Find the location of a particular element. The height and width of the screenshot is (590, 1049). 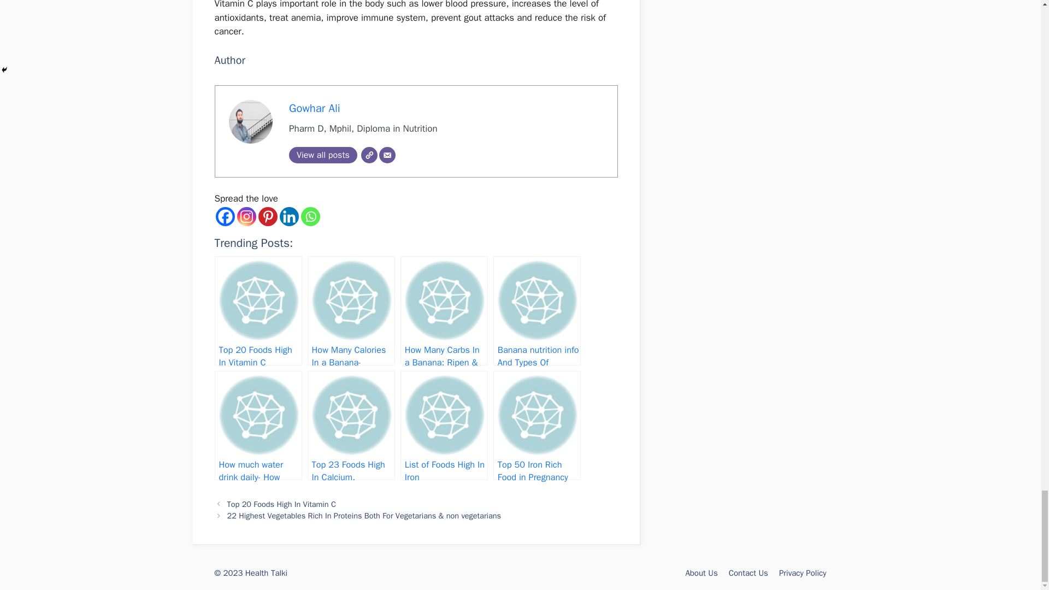

Gowhar Ali is located at coordinates (315, 108).